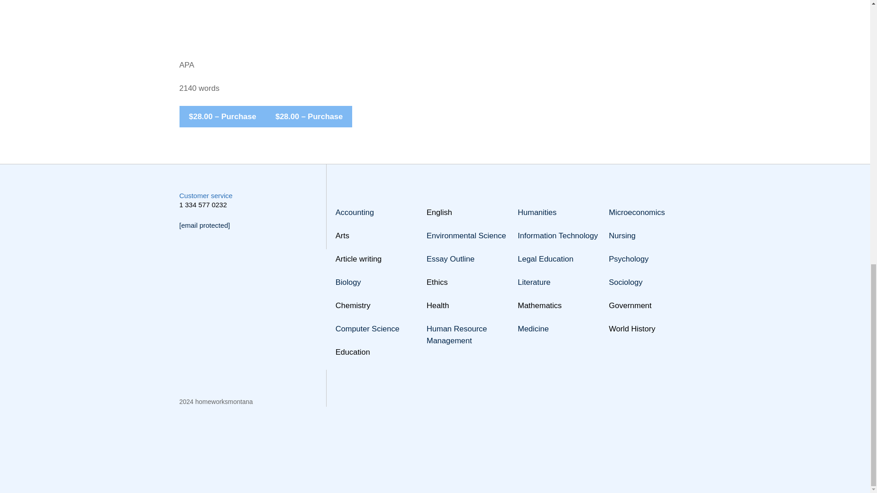  What do you see at coordinates (622, 236) in the screenshot?
I see `Nursing` at bounding box center [622, 236].